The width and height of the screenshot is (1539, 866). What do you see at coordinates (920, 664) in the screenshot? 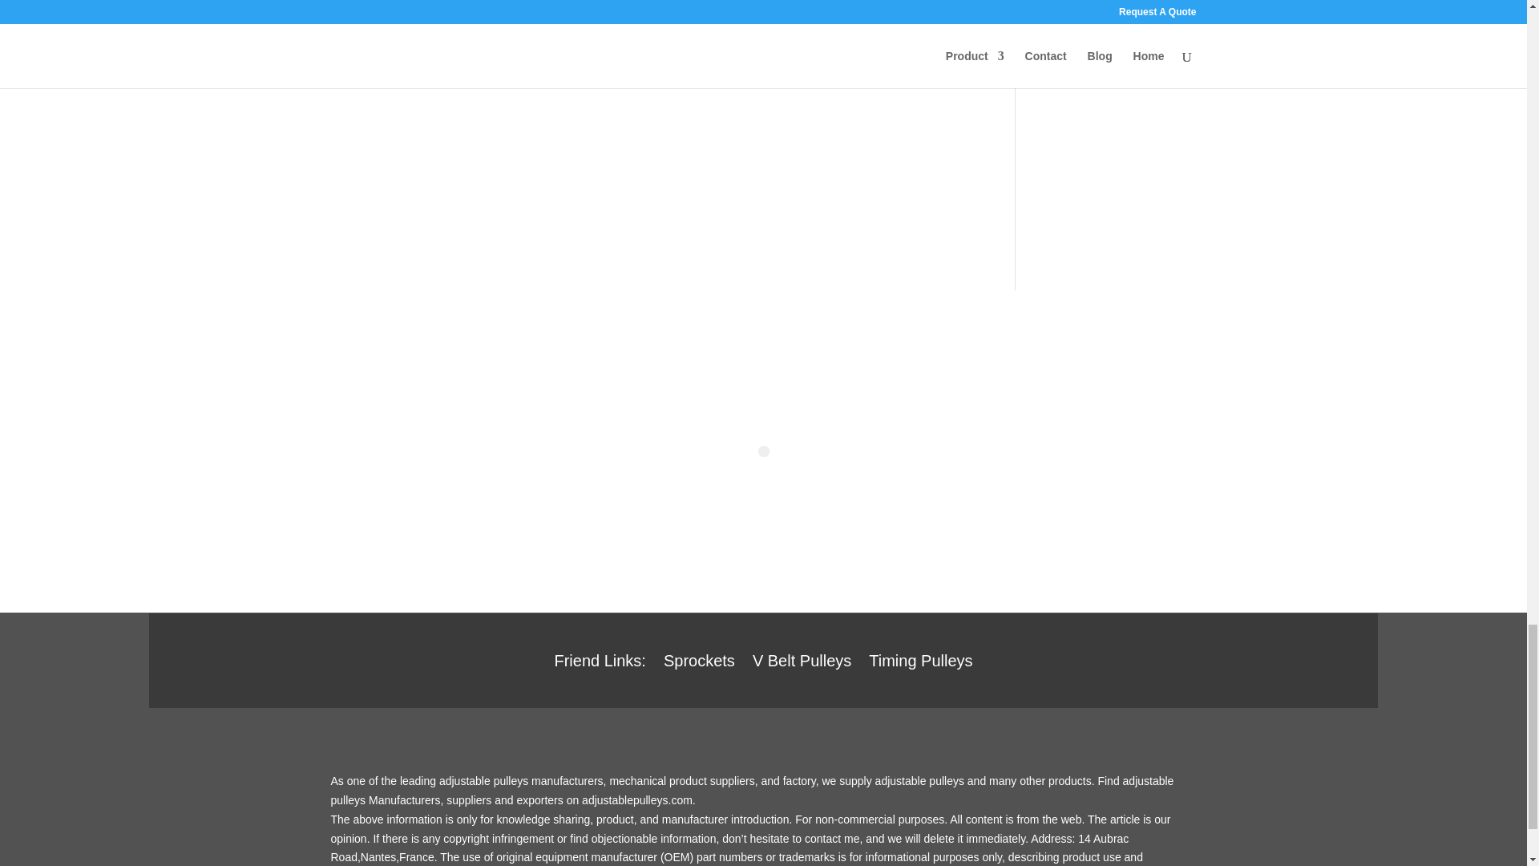
I see `Timing Pulleys` at bounding box center [920, 664].